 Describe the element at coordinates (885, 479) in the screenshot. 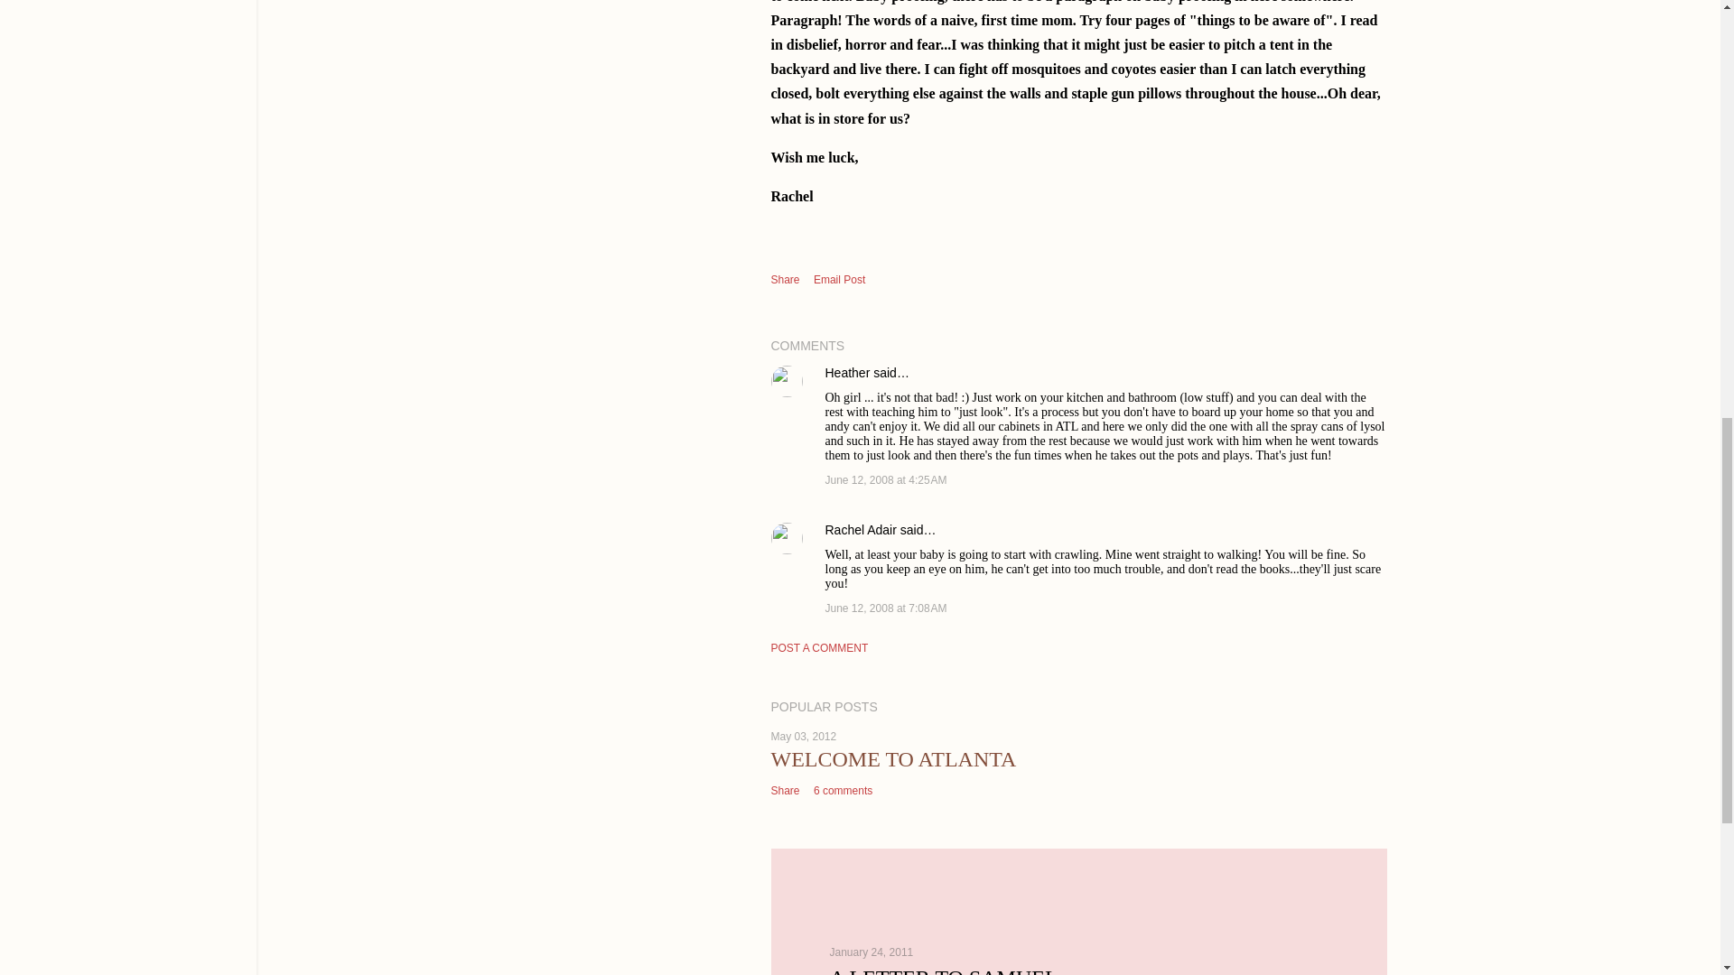

I see `comment permalink` at that location.